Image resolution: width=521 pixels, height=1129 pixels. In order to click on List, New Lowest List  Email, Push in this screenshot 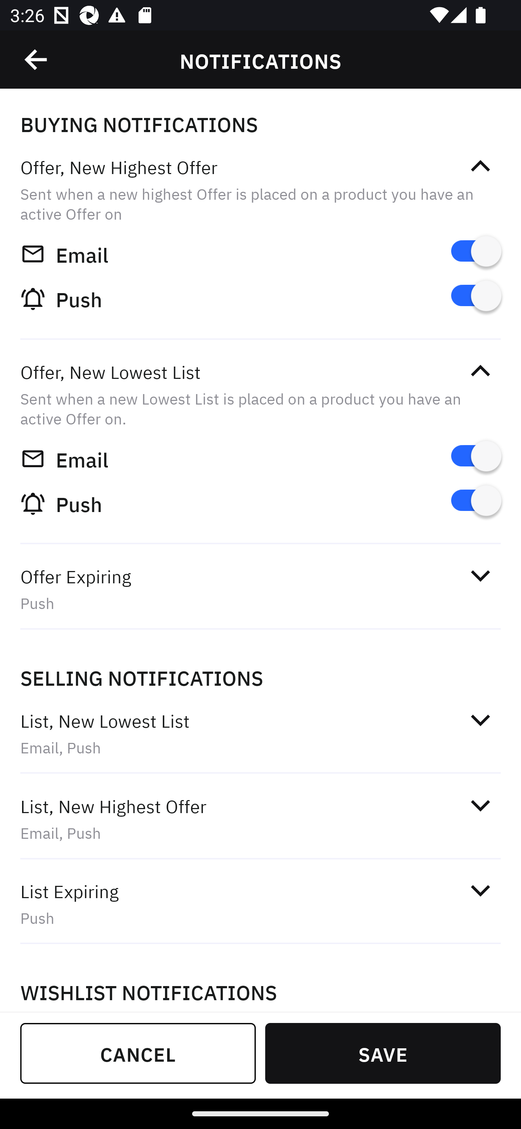, I will do `click(260, 734)`.